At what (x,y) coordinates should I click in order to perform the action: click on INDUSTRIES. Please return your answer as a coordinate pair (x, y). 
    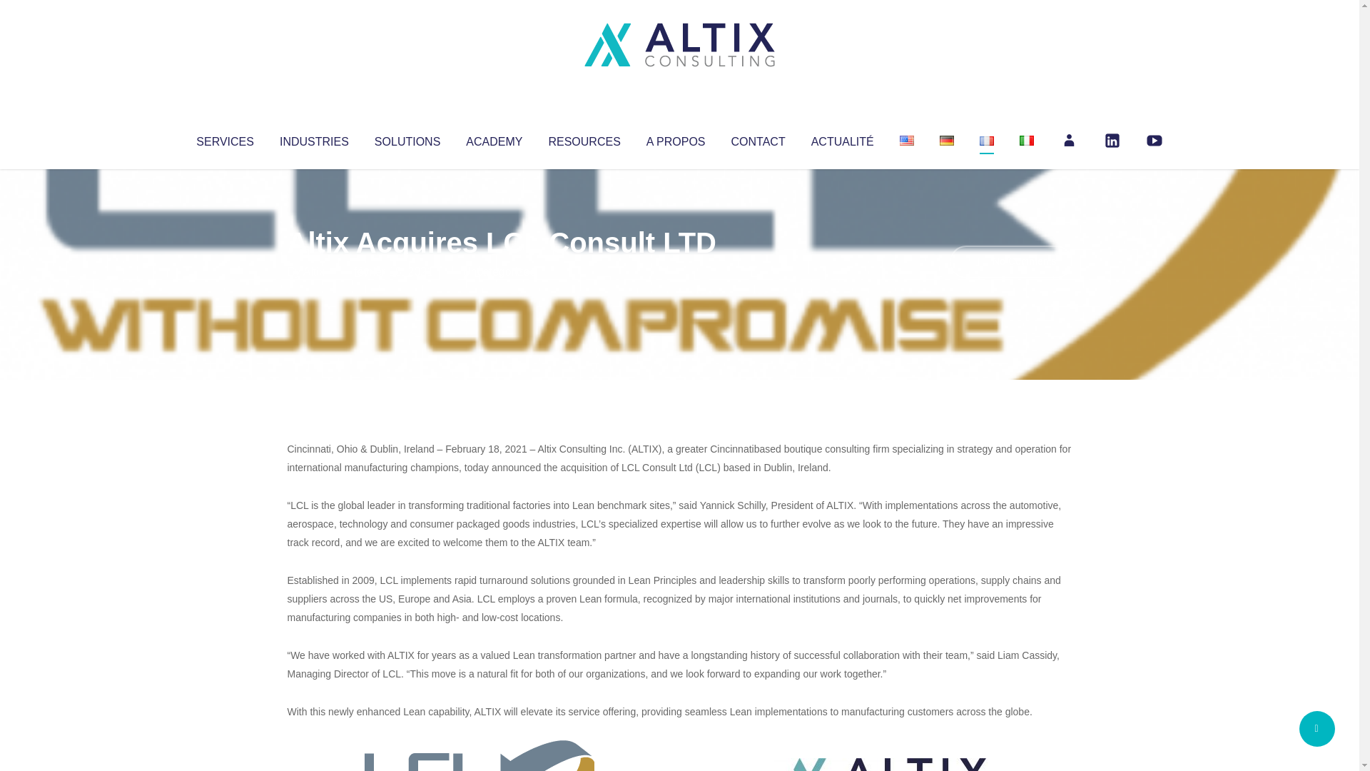
    Looking at the image, I should click on (314, 138).